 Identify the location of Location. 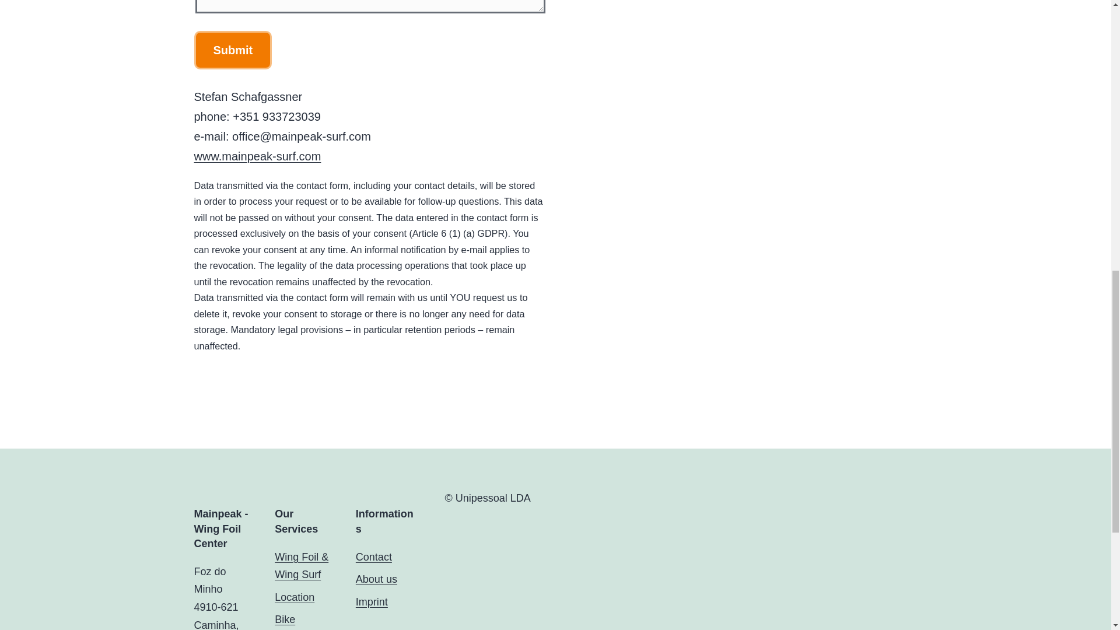
(294, 597).